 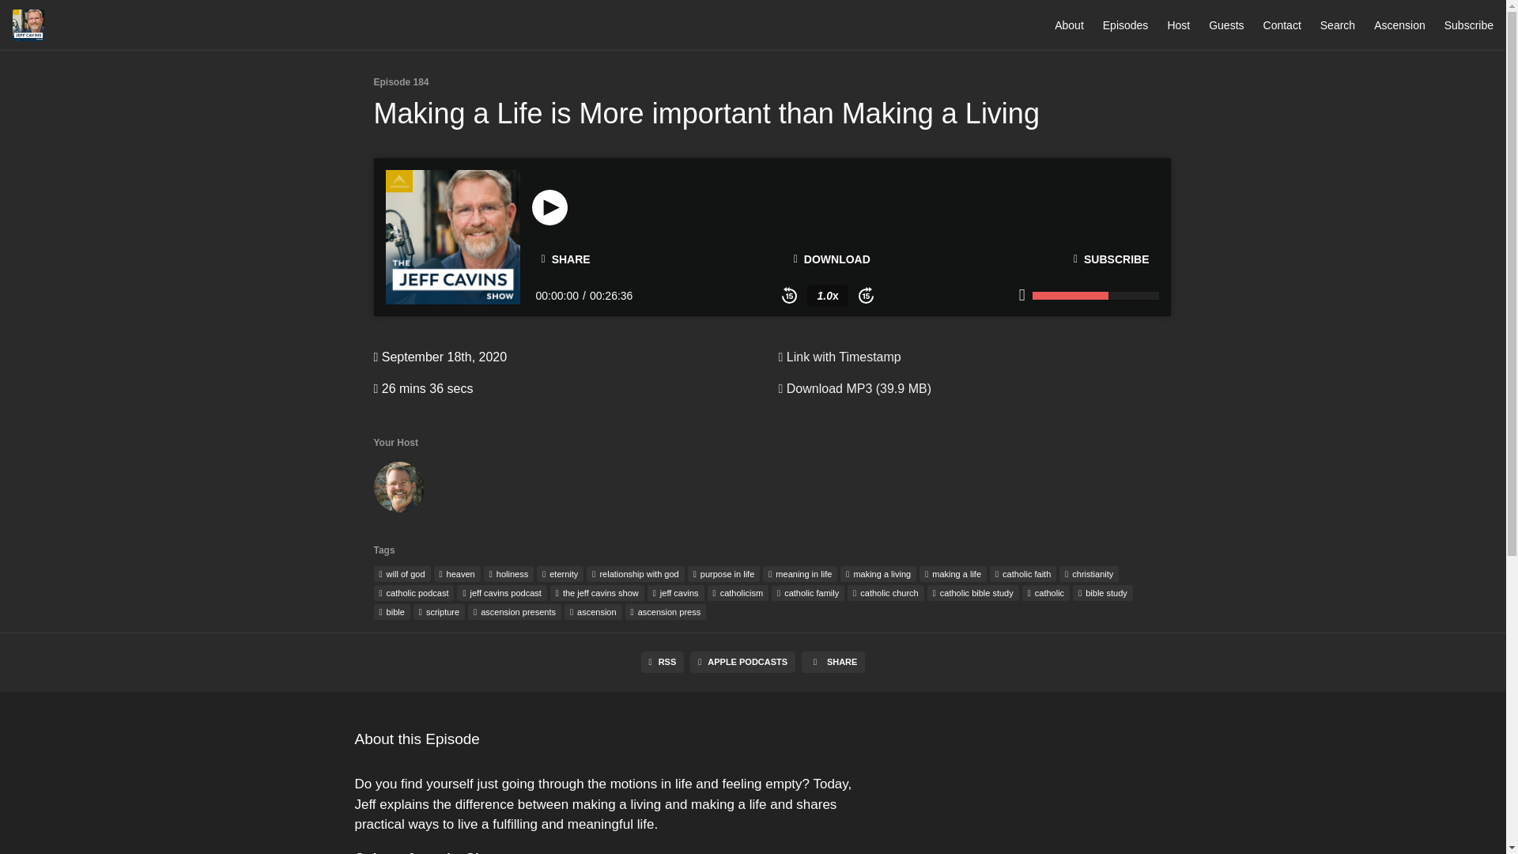 I want to click on DOWNLOAD, so click(x=832, y=259).